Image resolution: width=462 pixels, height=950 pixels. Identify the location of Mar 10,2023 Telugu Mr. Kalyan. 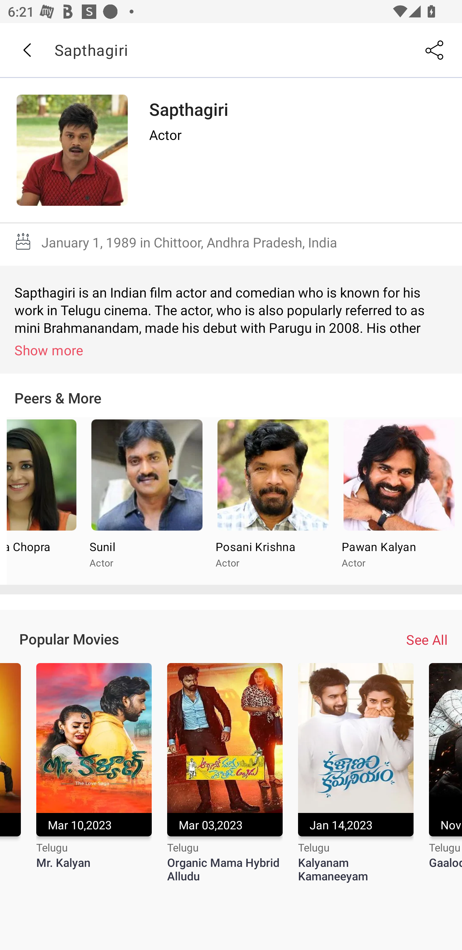
(94, 773).